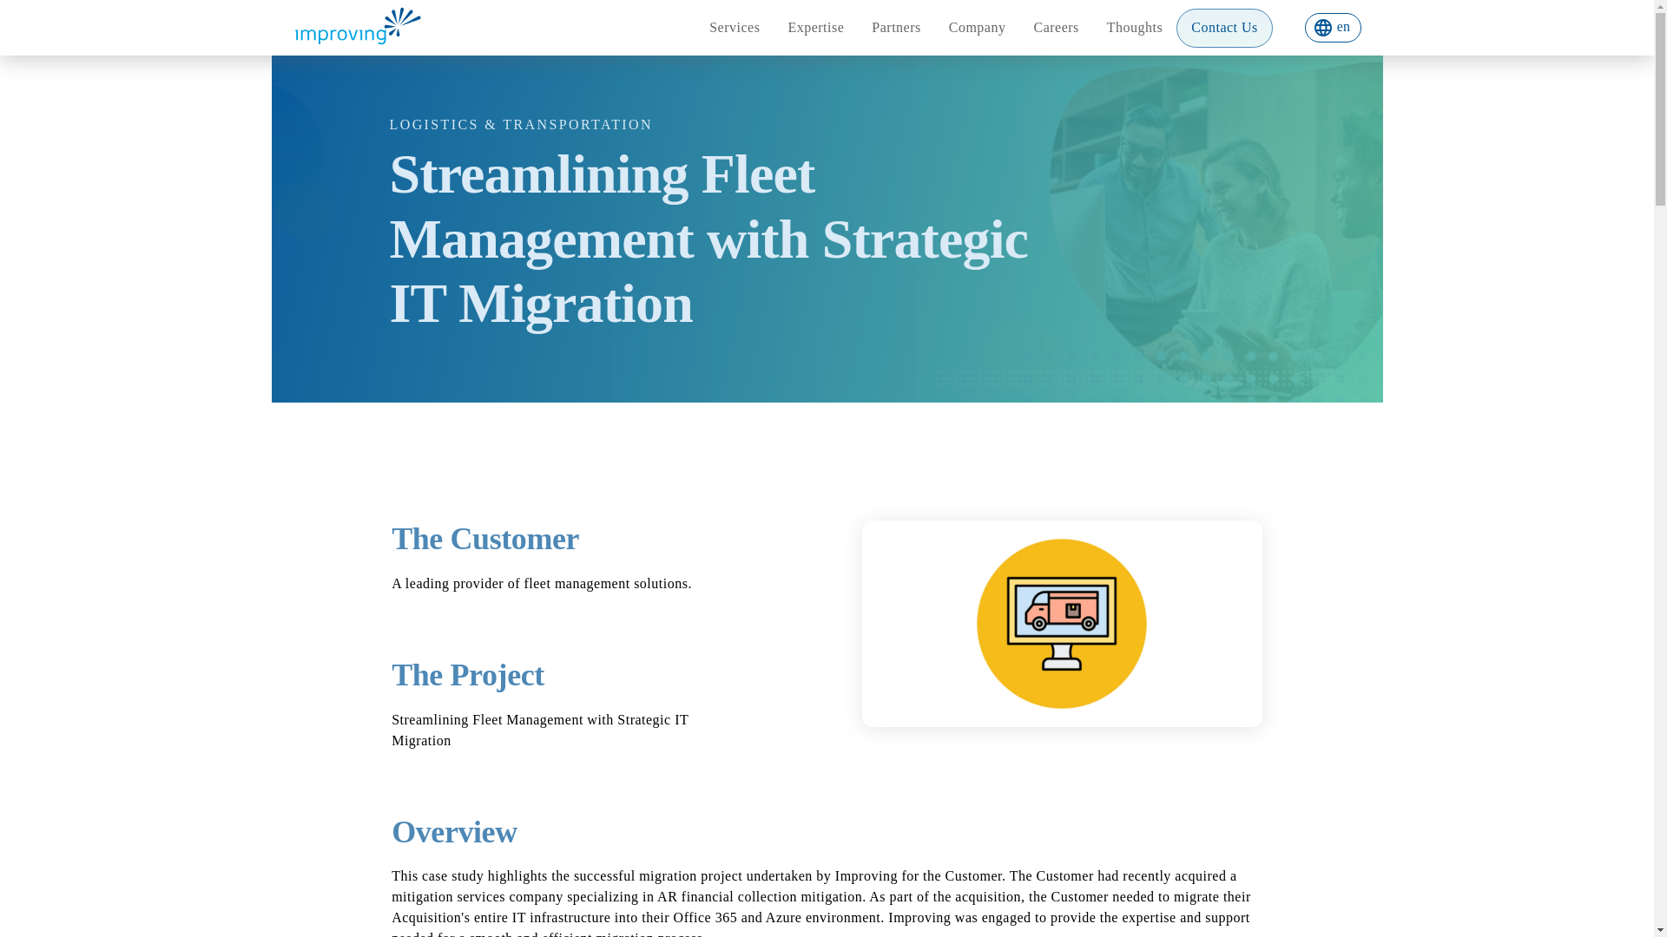 This screenshot has width=1667, height=937. Describe the element at coordinates (896, 28) in the screenshot. I see `Partners` at that location.